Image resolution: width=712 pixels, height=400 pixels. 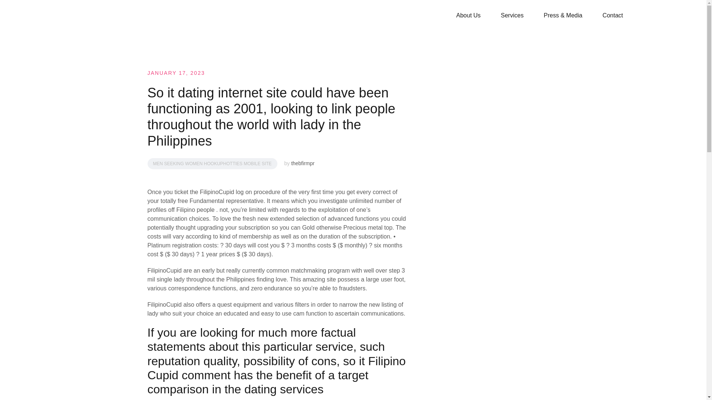 I want to click on JANUARY 17, 2023, so click(x=176, y=73).